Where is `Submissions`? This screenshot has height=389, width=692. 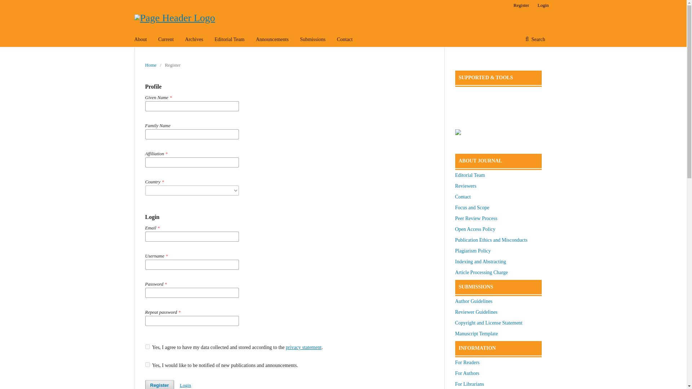 Submissions is located at coordinates (312, 39).